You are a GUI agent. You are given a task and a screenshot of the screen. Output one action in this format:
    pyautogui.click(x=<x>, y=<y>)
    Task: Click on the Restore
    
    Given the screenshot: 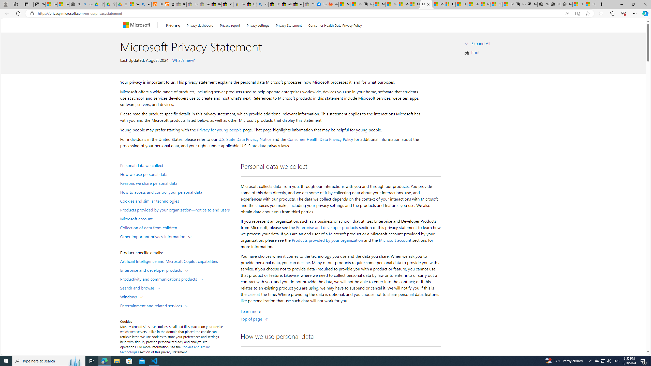 What is the action you would take?
    pyautogui.click(x=633, y=4)
    